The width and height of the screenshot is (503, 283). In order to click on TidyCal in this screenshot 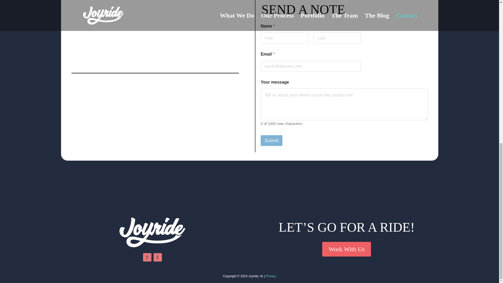, I will do `click(155, 32)`.